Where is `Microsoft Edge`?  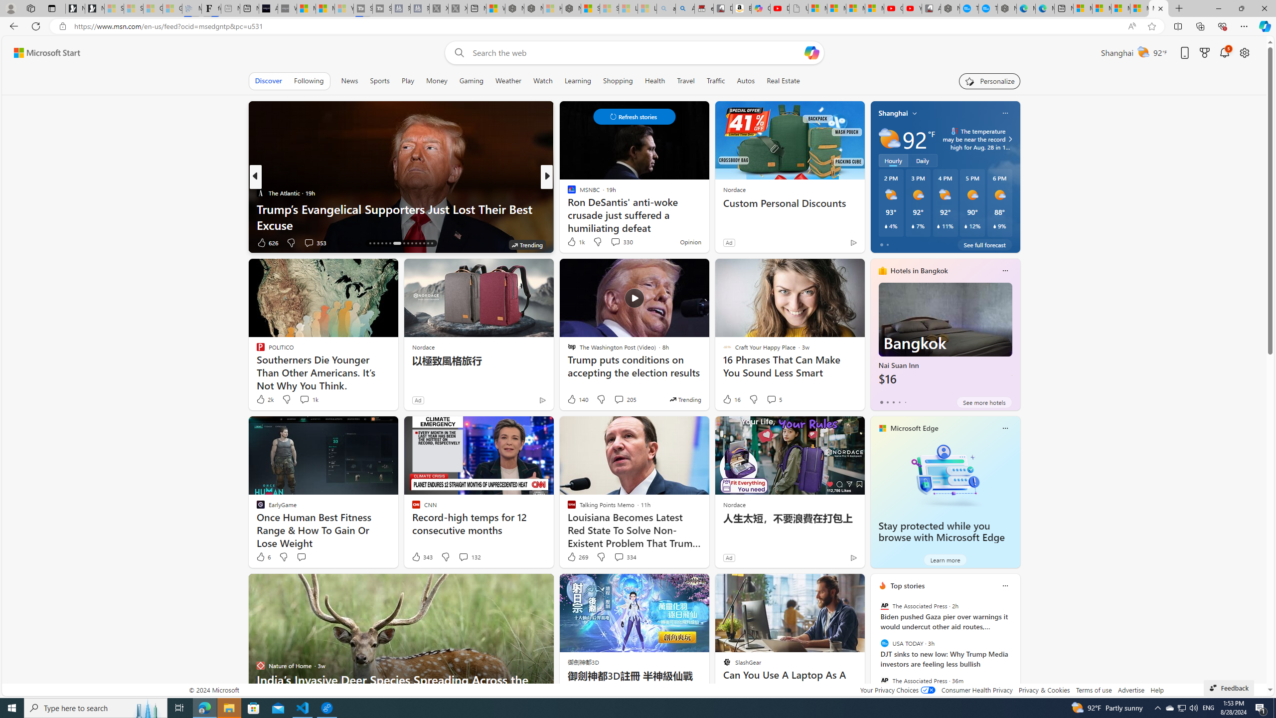
Microsoft Edge is located at coordinates (915, 428).